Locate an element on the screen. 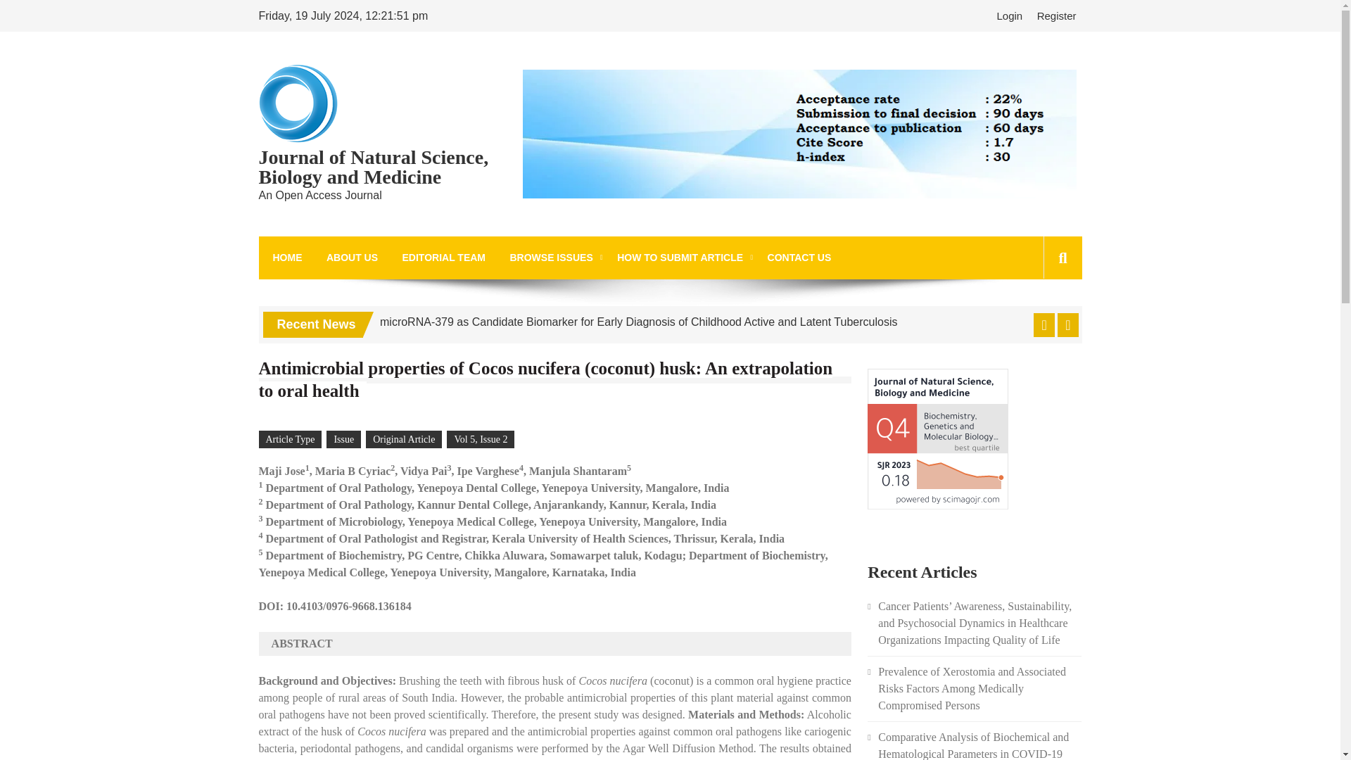  BROWSE ISSUES is located at coordinates (550, 258).